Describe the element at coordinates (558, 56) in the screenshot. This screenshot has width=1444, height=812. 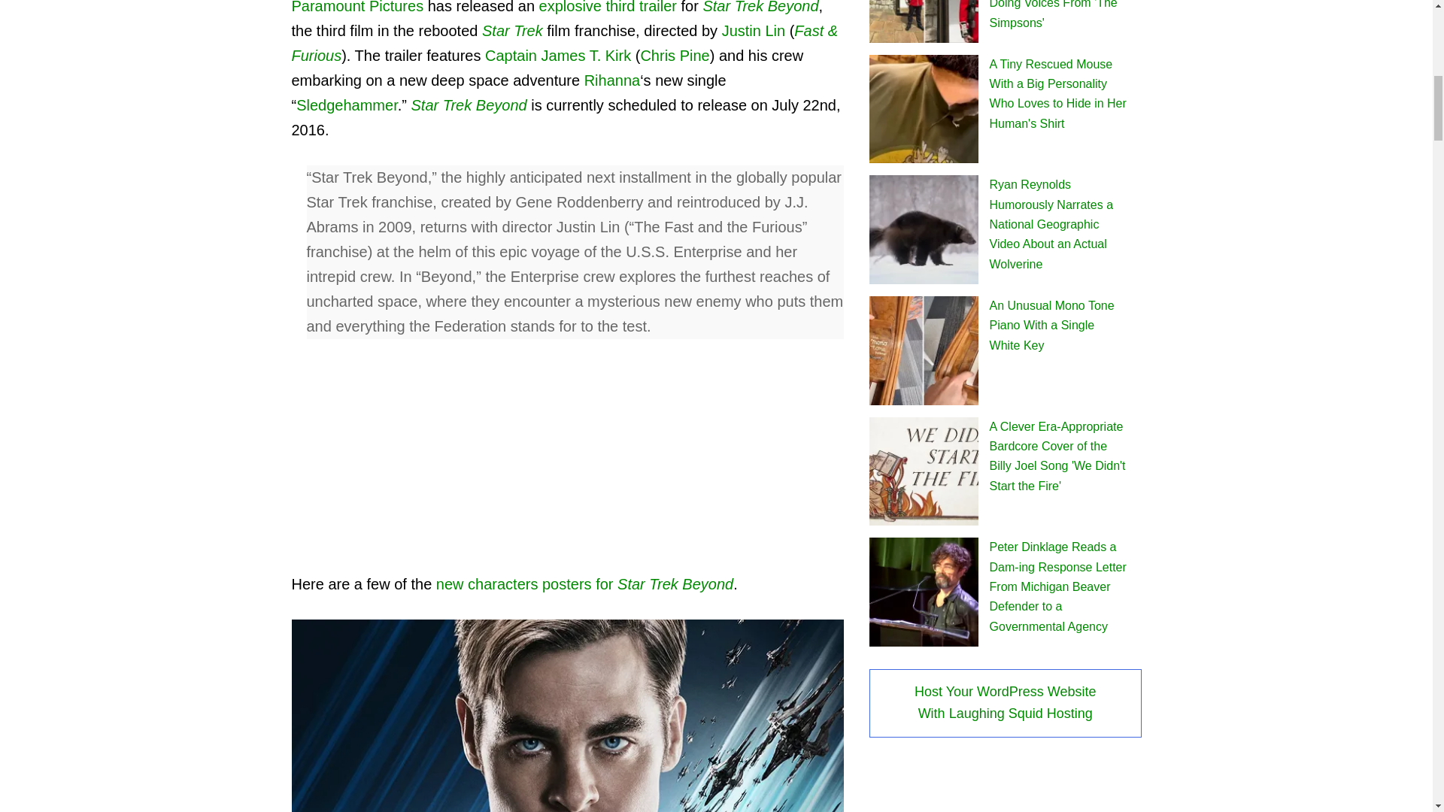
I see `Captain James T. Kirk` at that location.